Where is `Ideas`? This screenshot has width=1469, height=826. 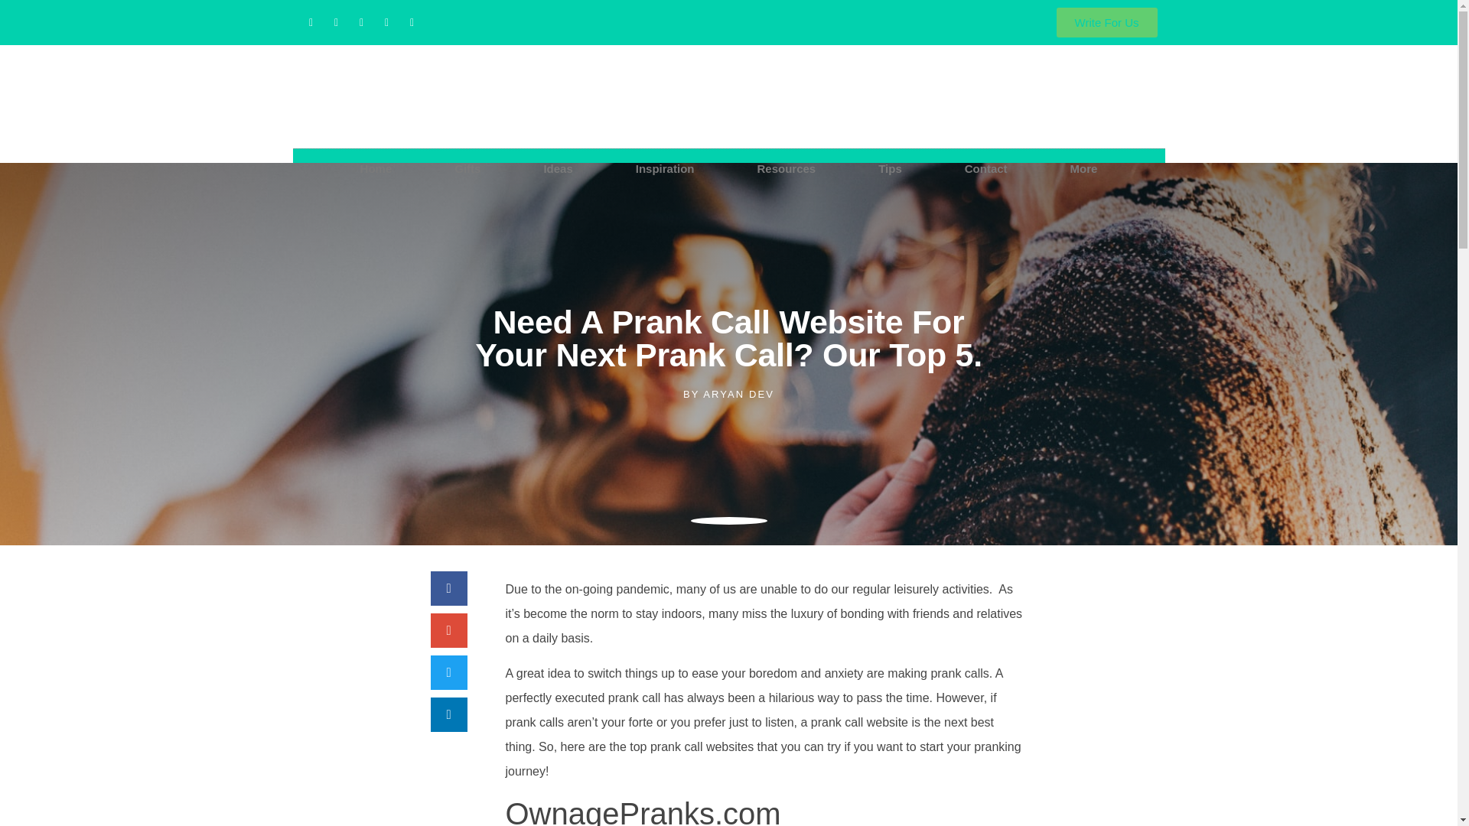
Ideas is located at coordinates (557, 169).